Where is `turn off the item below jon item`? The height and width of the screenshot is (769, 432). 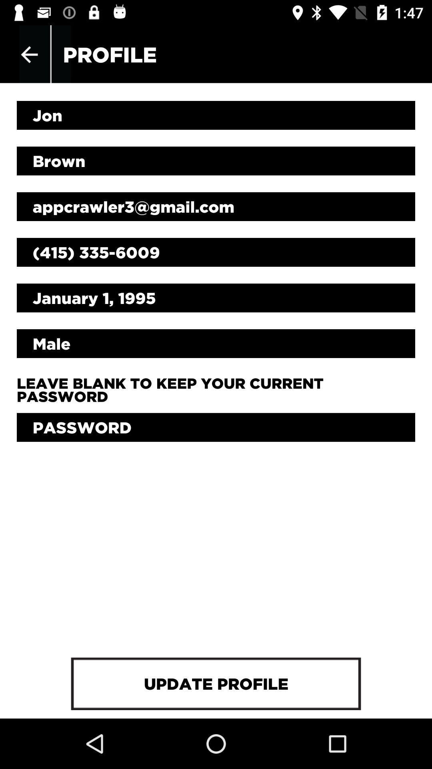 turn off the item below jon item is located at coordinates (216, 161).